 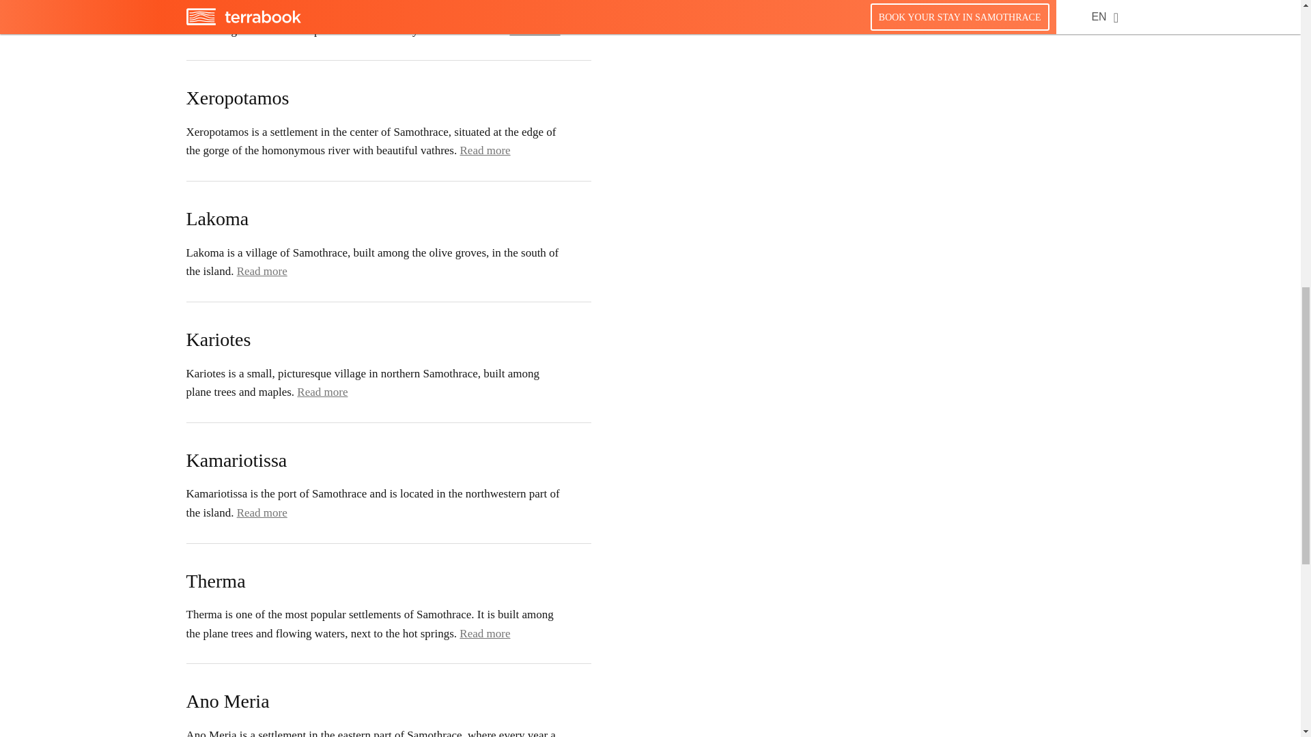 What do you see at coordinates (485, 633) in the screenshot?
I see `Read more` at bounding box center [485, 633].